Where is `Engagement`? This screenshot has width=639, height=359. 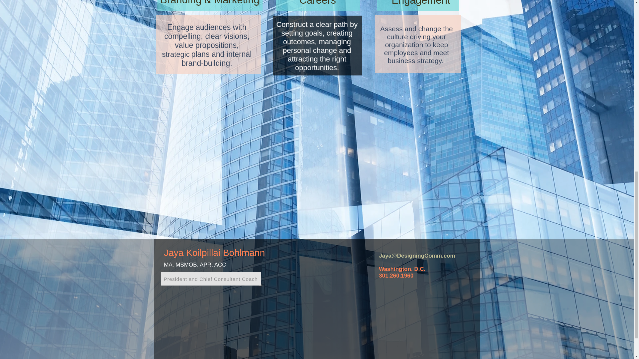
Engagement is located at coordinates (418, 5).